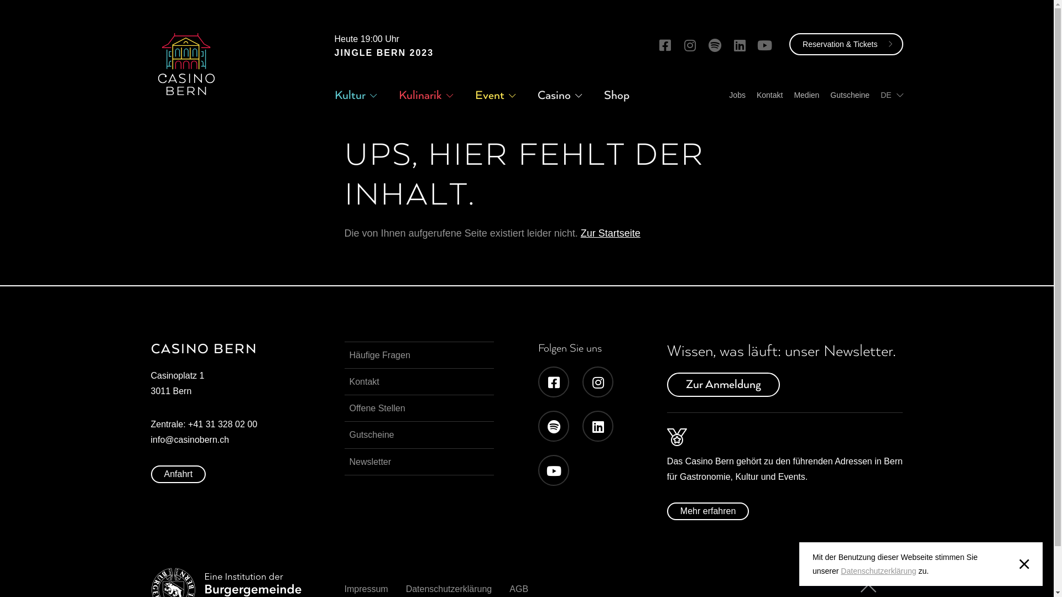  I want to click on Offene Stellen, so click(419, 408).